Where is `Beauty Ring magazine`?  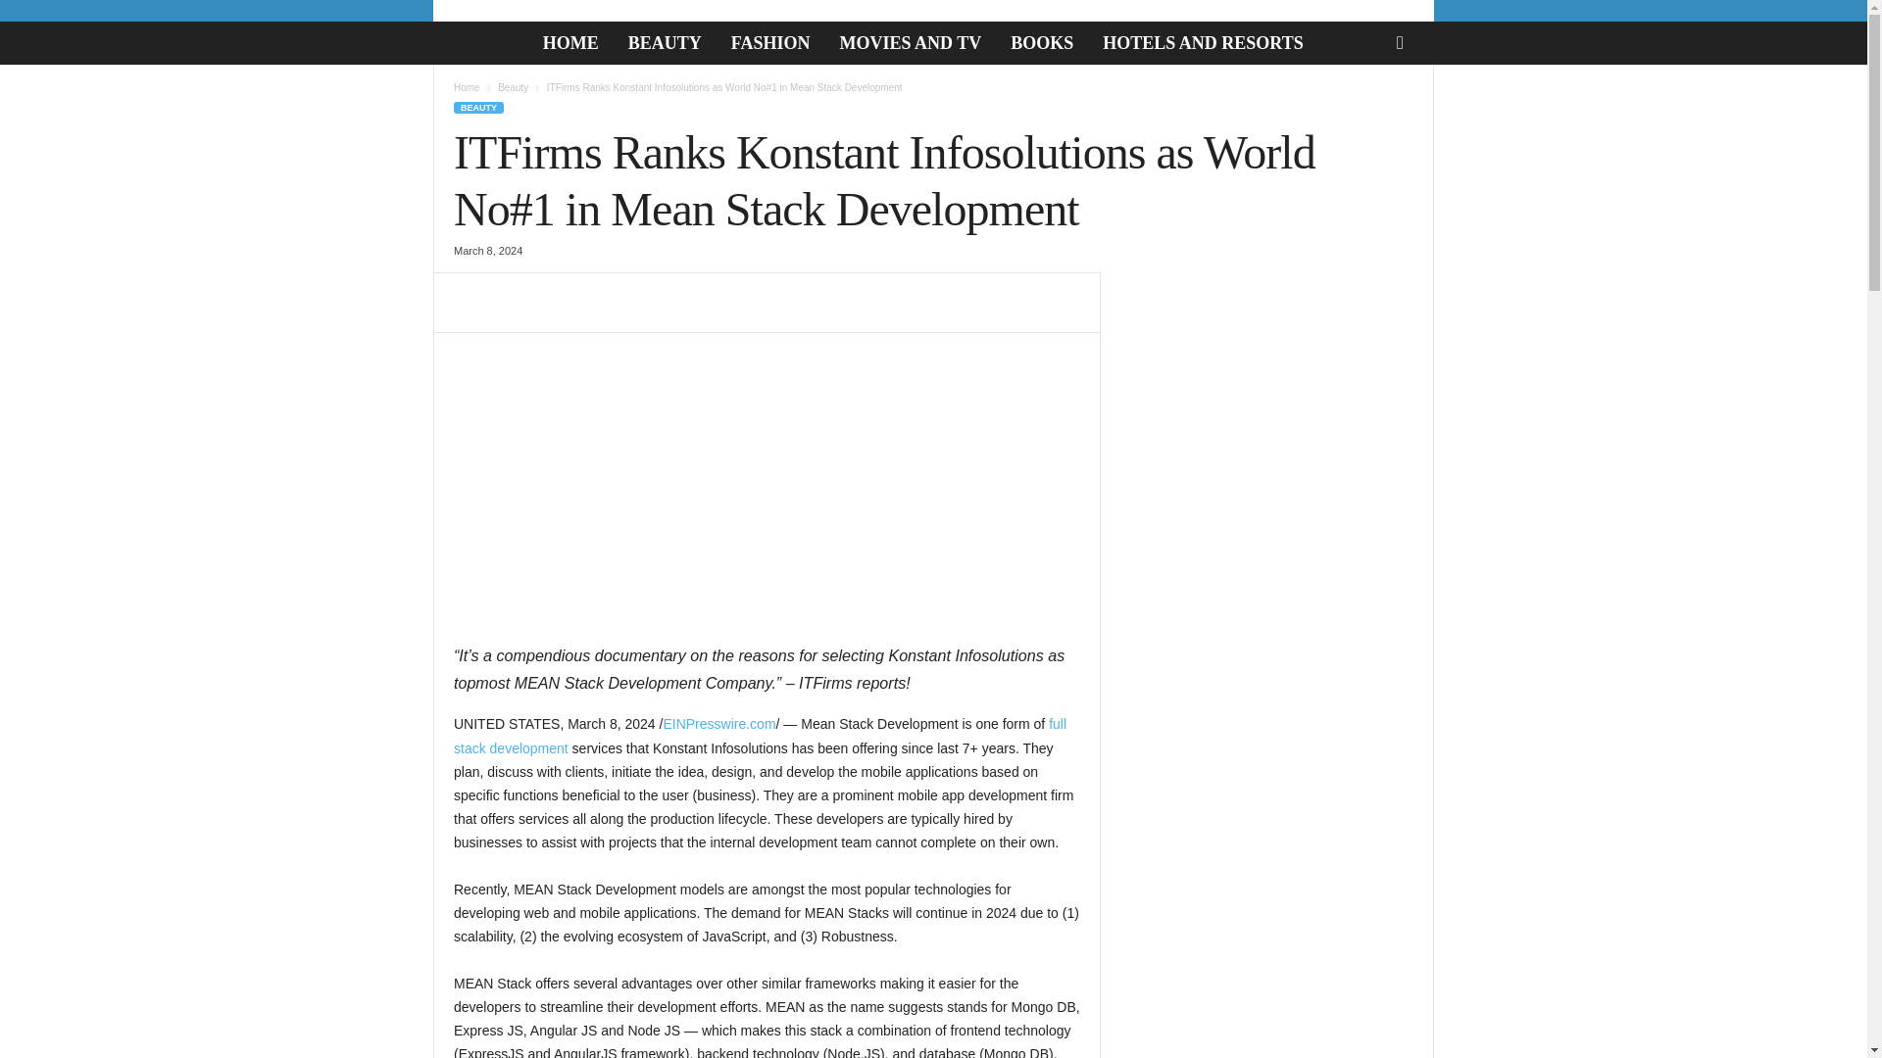 Beauty Ring magazine is located at coordinates (470, 41).